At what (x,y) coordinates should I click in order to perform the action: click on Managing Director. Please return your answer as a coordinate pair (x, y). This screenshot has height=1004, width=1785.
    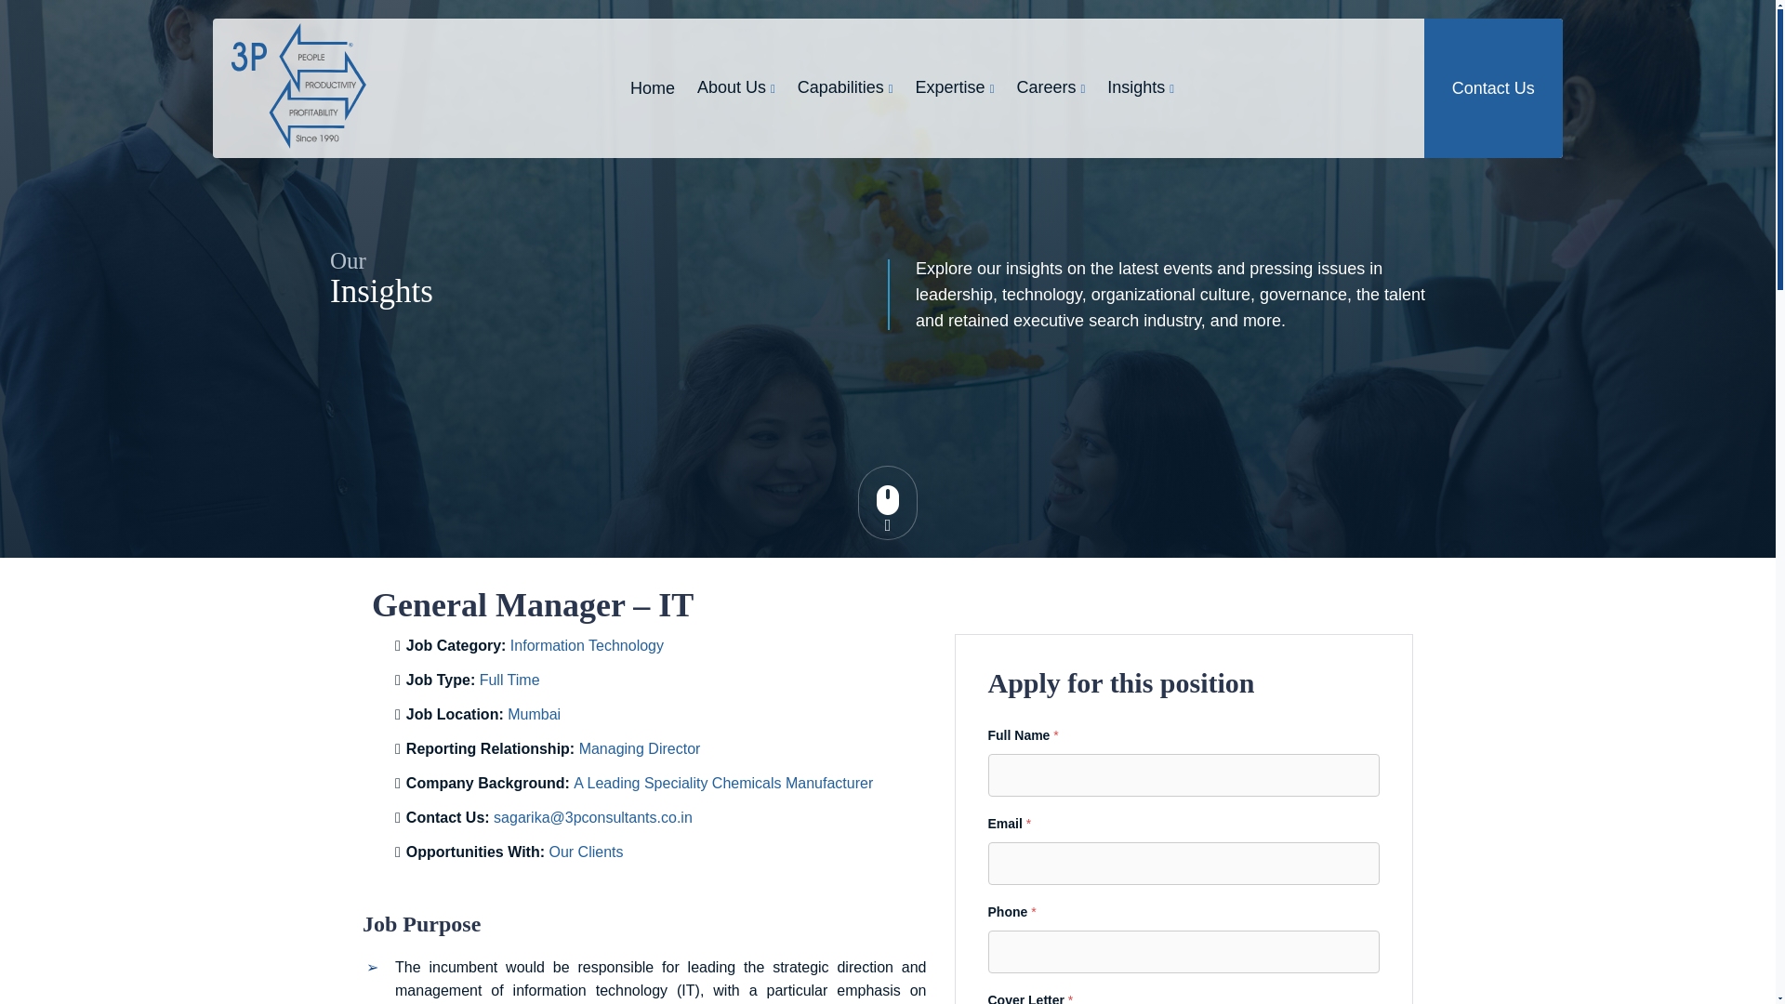
    Looking at the image, I should click on (640, 749).